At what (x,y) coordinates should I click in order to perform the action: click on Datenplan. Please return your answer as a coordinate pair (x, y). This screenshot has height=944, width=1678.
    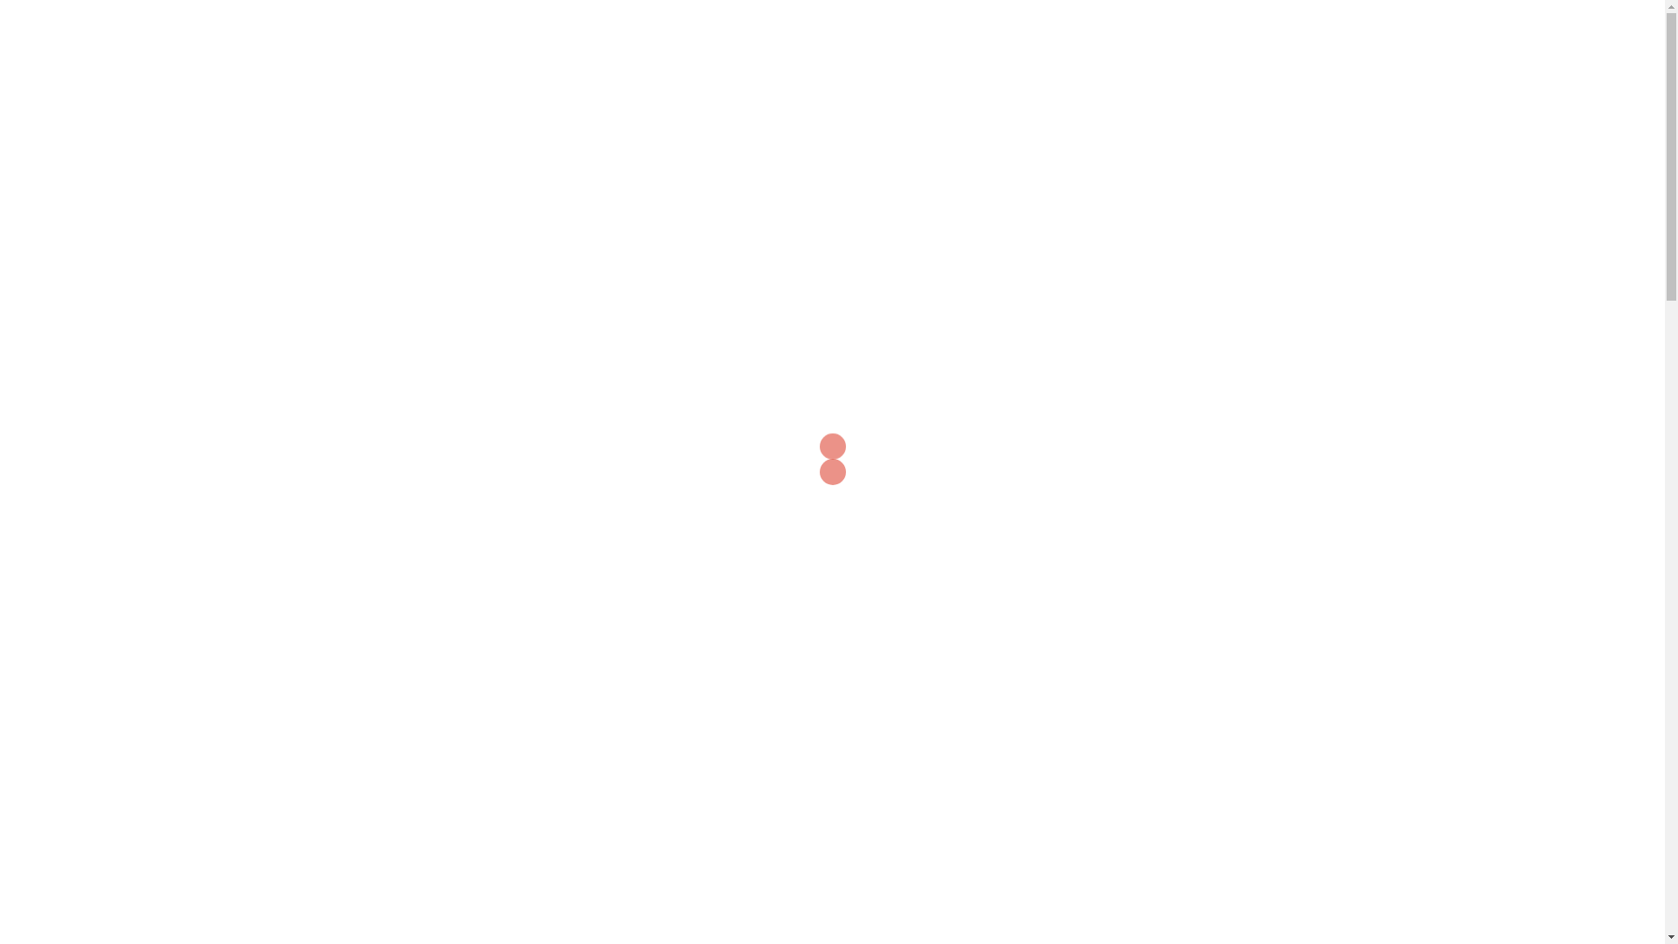
    Looking at the image, I should click on (1143, 61).